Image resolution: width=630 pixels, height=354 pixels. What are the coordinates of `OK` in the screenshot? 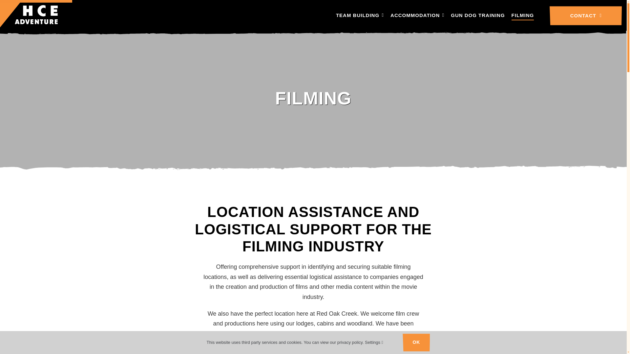 It's located at (416, 343).